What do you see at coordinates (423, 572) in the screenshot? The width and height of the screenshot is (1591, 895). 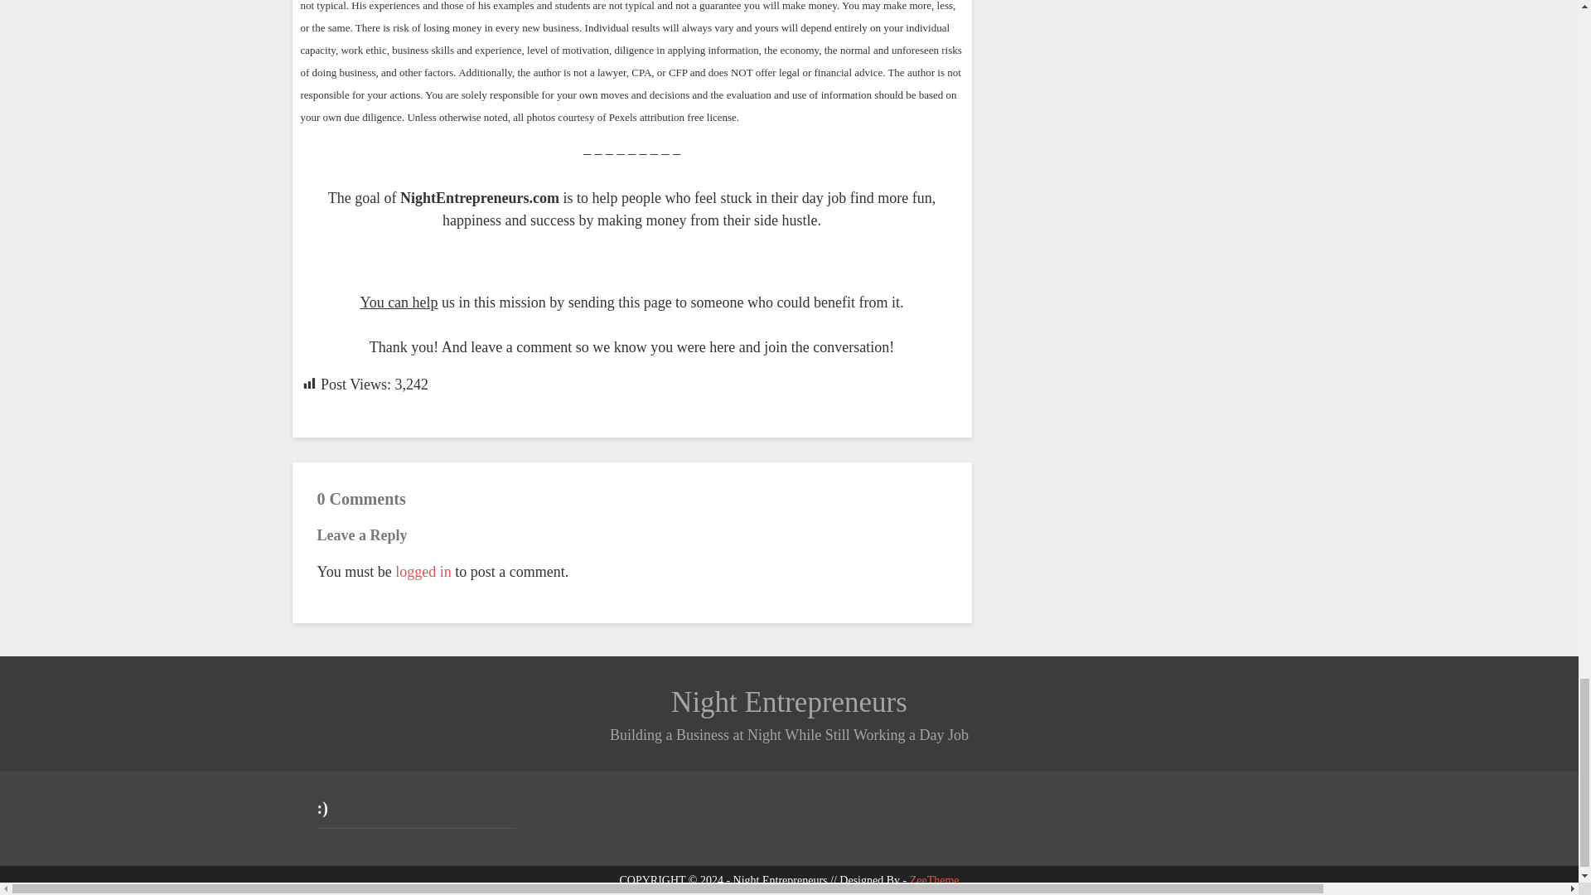 I see `logged in` at bounding box center [423, 572].